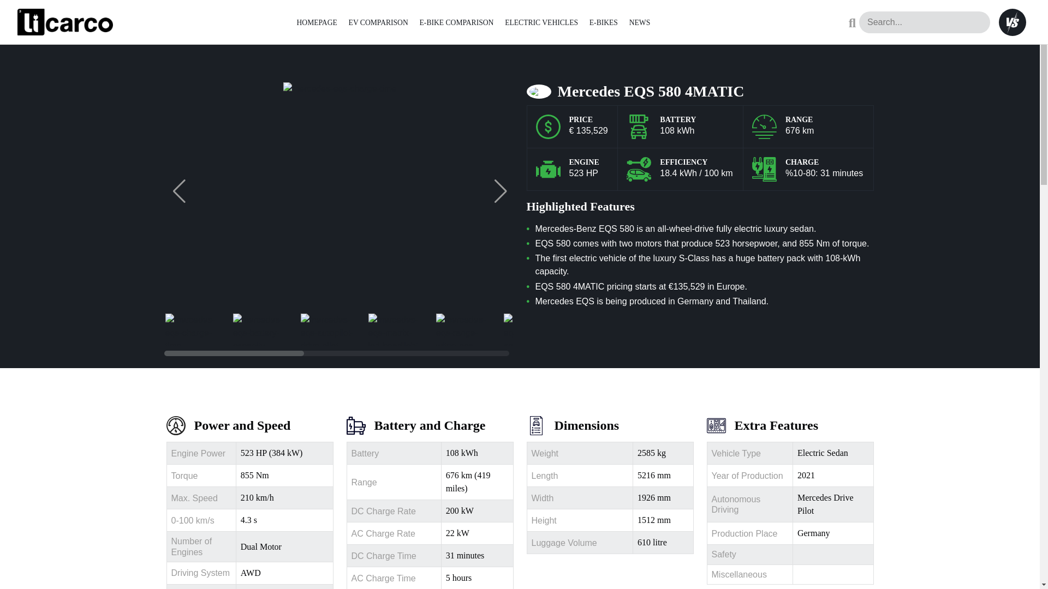 This screenshot has width=1048, height=589. What do you see at coordinates (541, 22) in the screenshot?
I see `ELECTRIC VEHICLES` at bounding box center [541, 22].